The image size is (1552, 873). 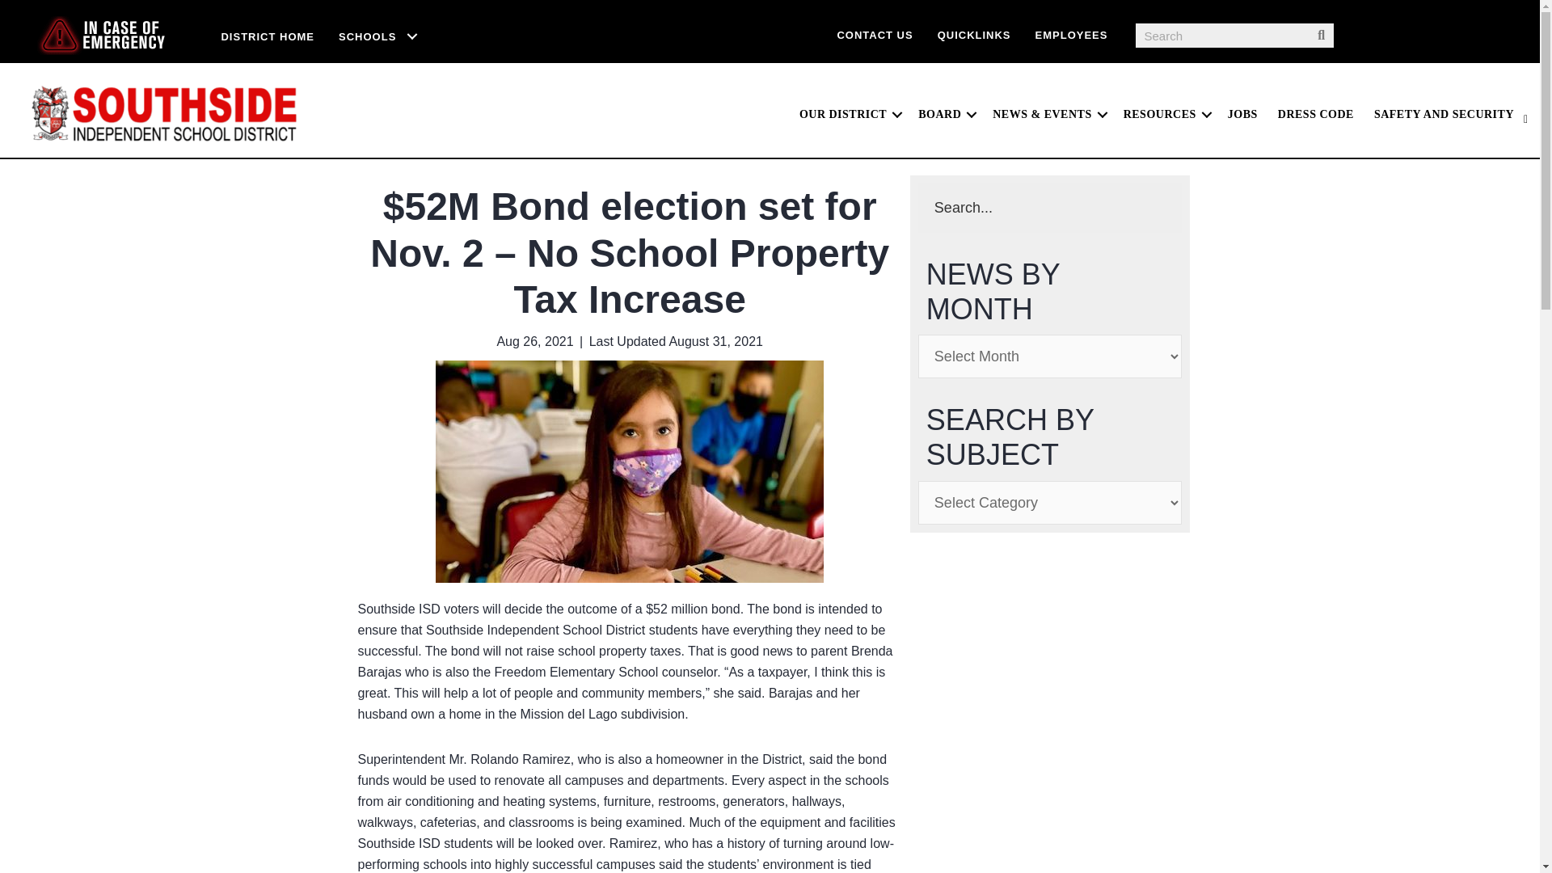 What do you see at coordinates (945, 115) in the screenshot?
I see `BOARD` at bounding box center [945, 115].